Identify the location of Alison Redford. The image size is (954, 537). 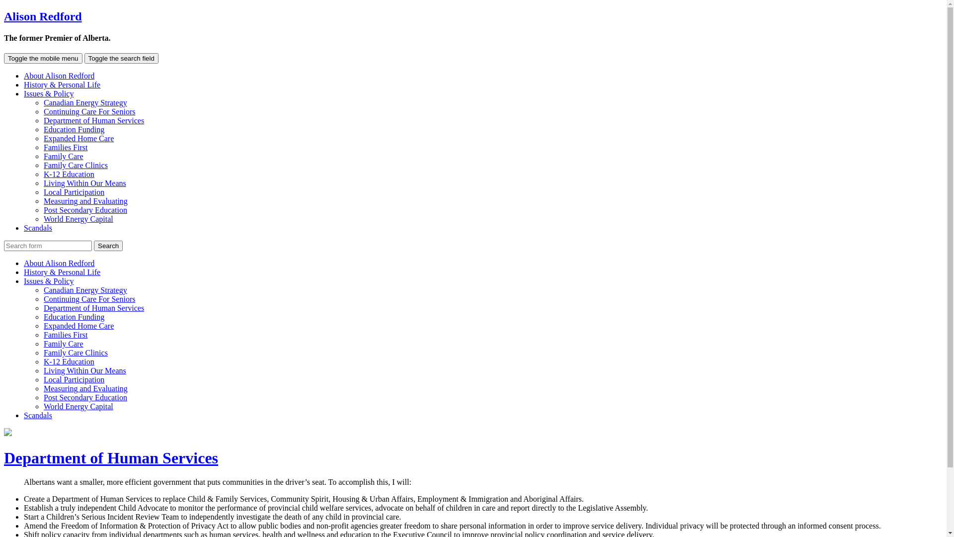
(43, 16).